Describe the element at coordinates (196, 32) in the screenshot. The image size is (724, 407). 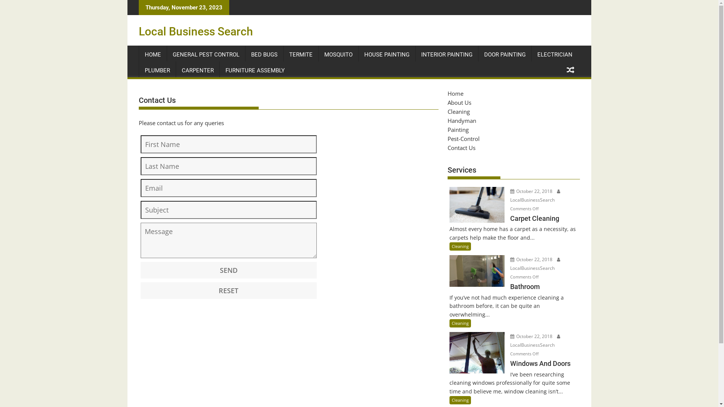
I see `Local Business Search` at that location.